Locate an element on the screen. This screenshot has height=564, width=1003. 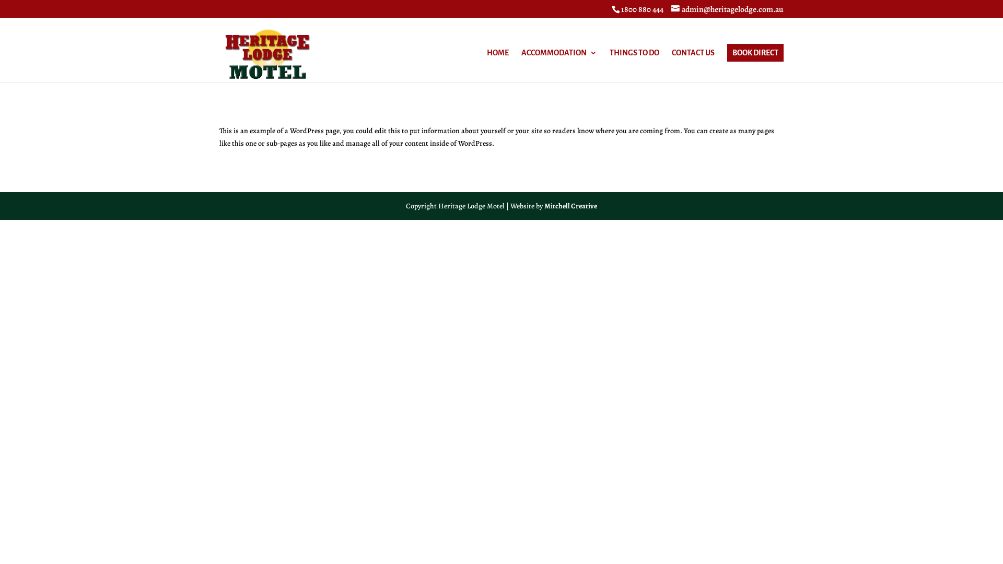
ACCOMMODATION is located at coordinates (559, 66).